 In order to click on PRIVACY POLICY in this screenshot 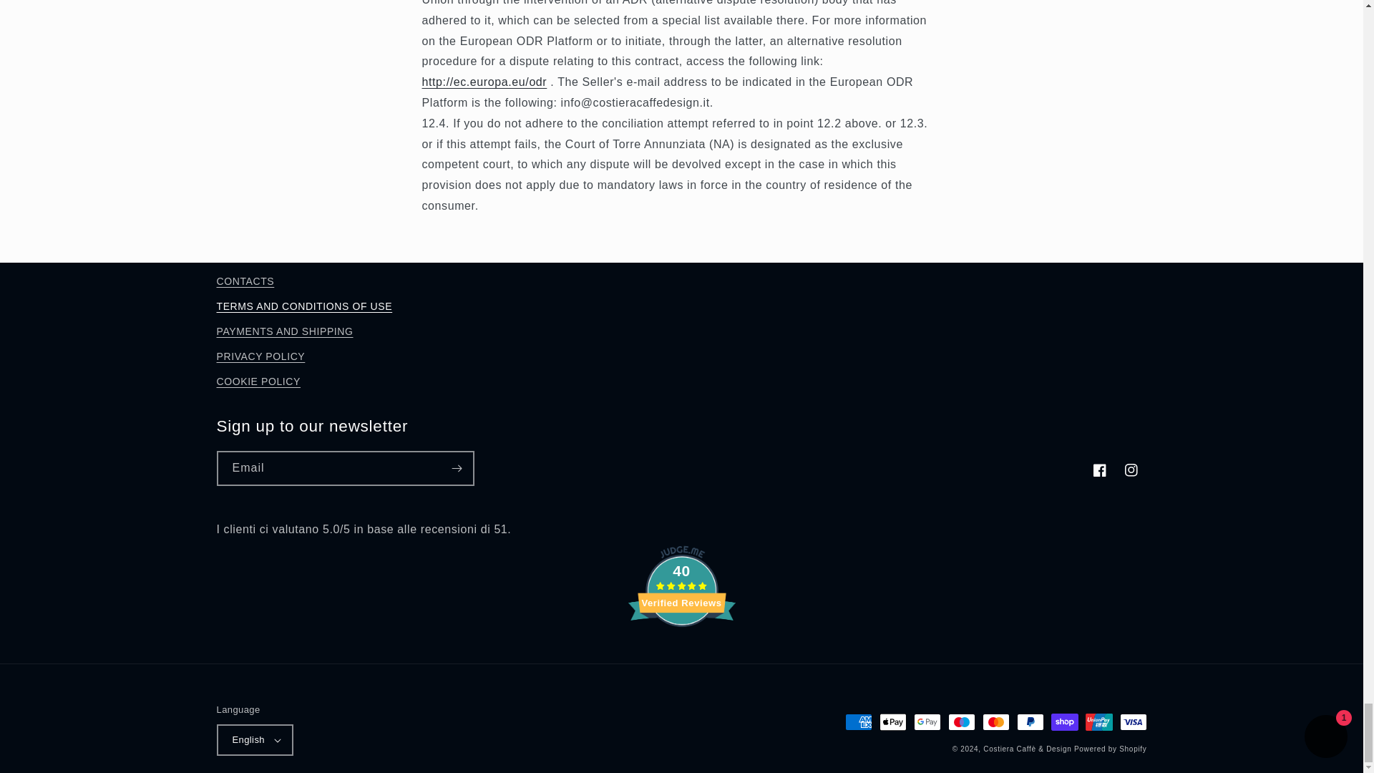, I will do `click(260, 356)`.